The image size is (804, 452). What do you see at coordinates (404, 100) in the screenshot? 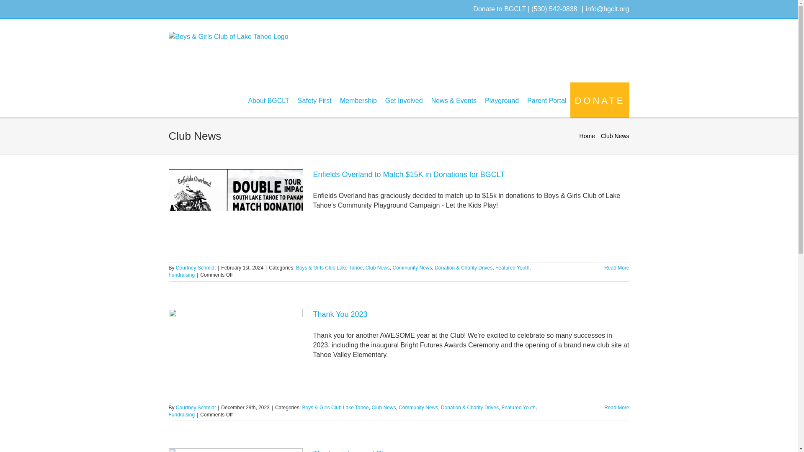
I see `Get Involved` at bounding box center [404, 100].